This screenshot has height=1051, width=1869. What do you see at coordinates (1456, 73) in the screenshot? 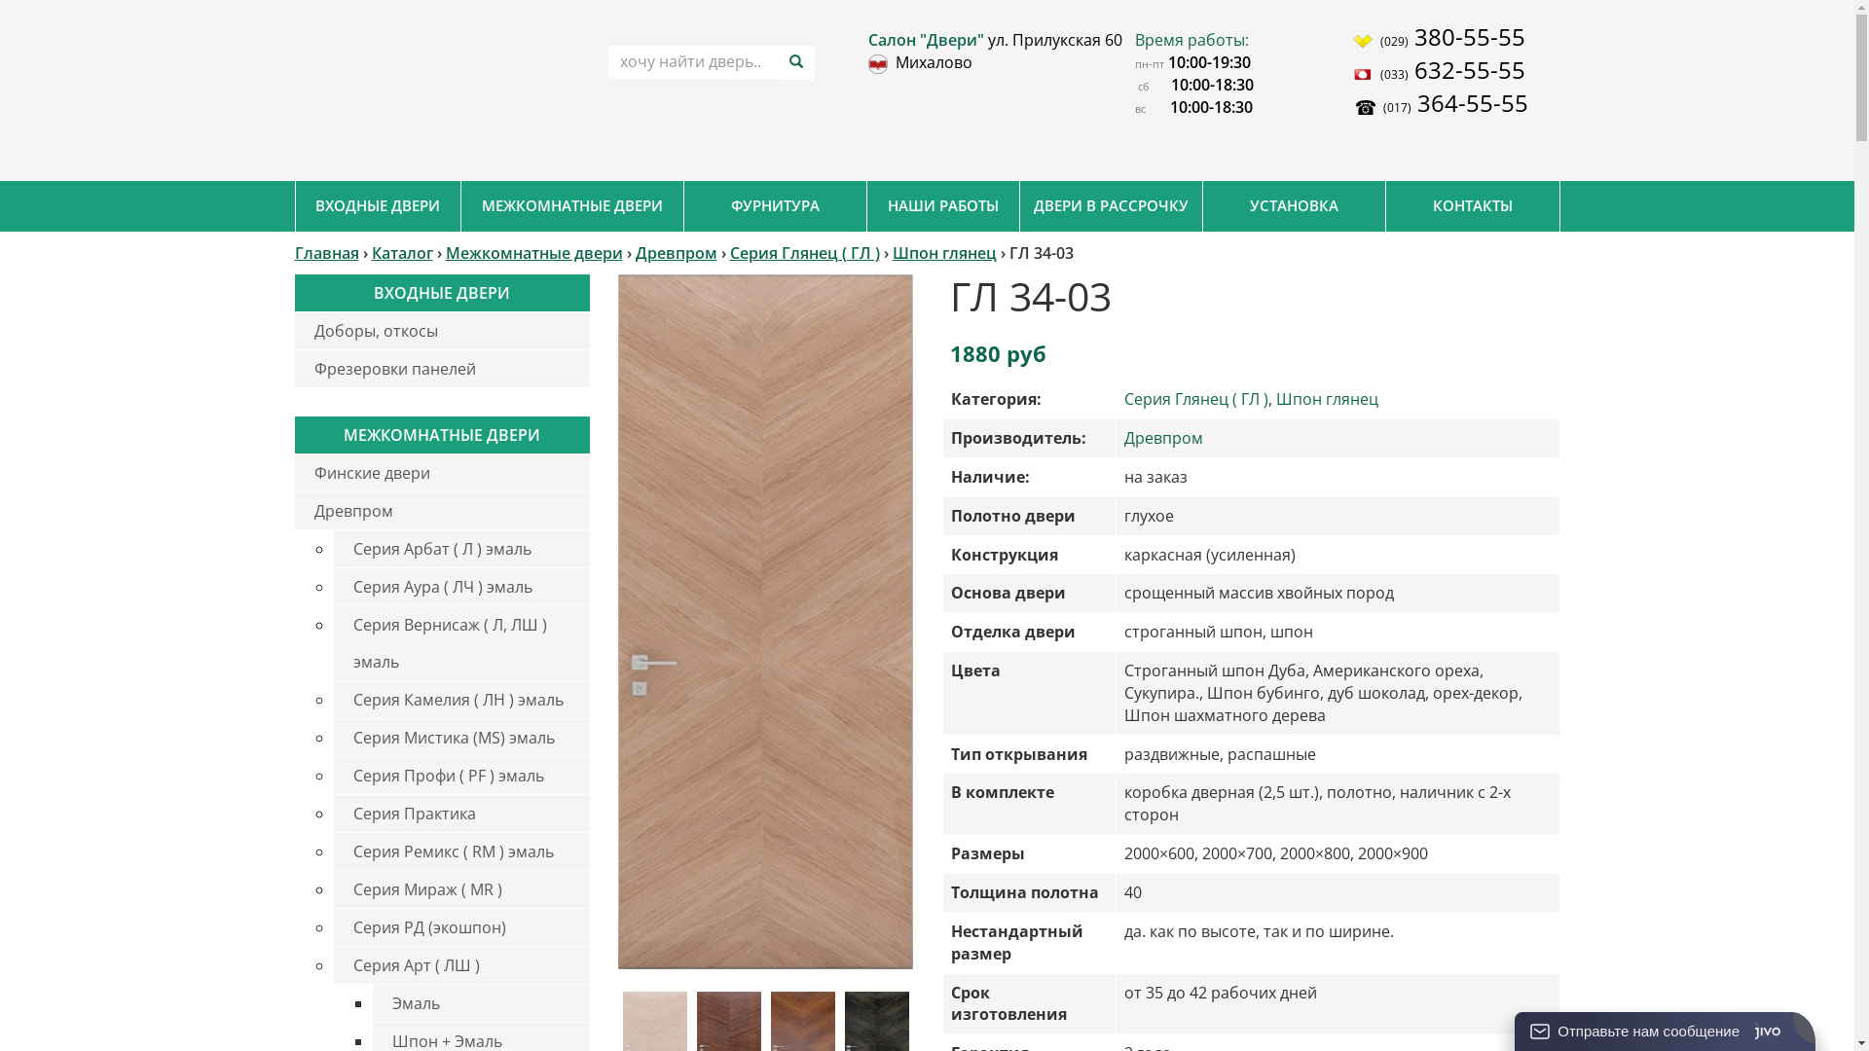
I see `(033) 632-55-55 ` at bounding box center [1456, 73].